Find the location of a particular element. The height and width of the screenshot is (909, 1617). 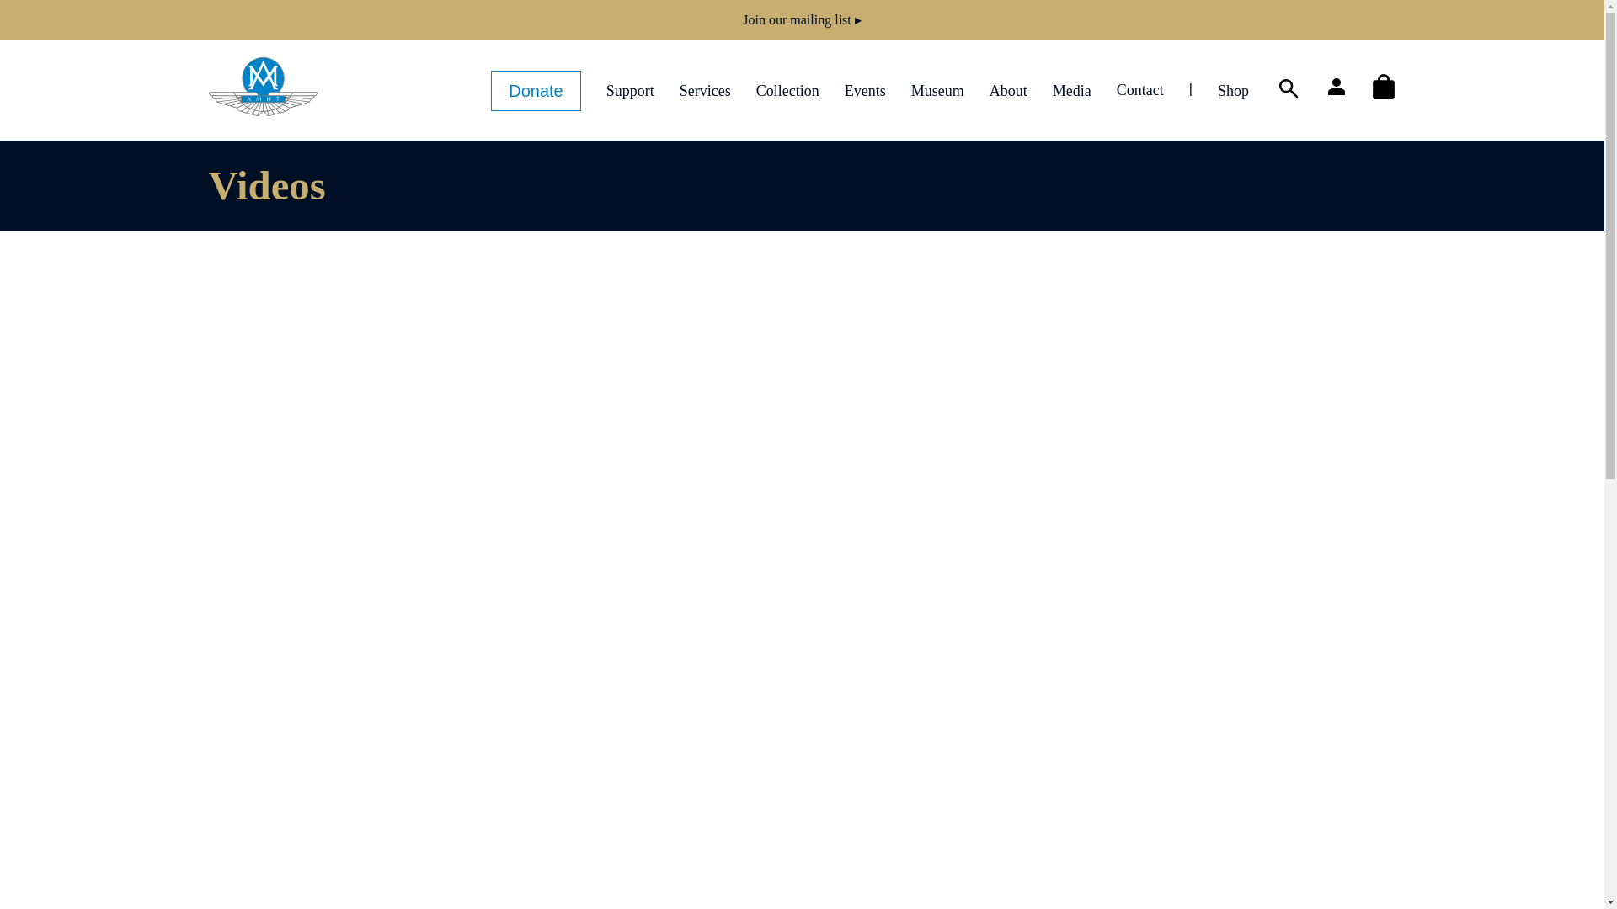

Contact is located at coordinates (1140, 89).